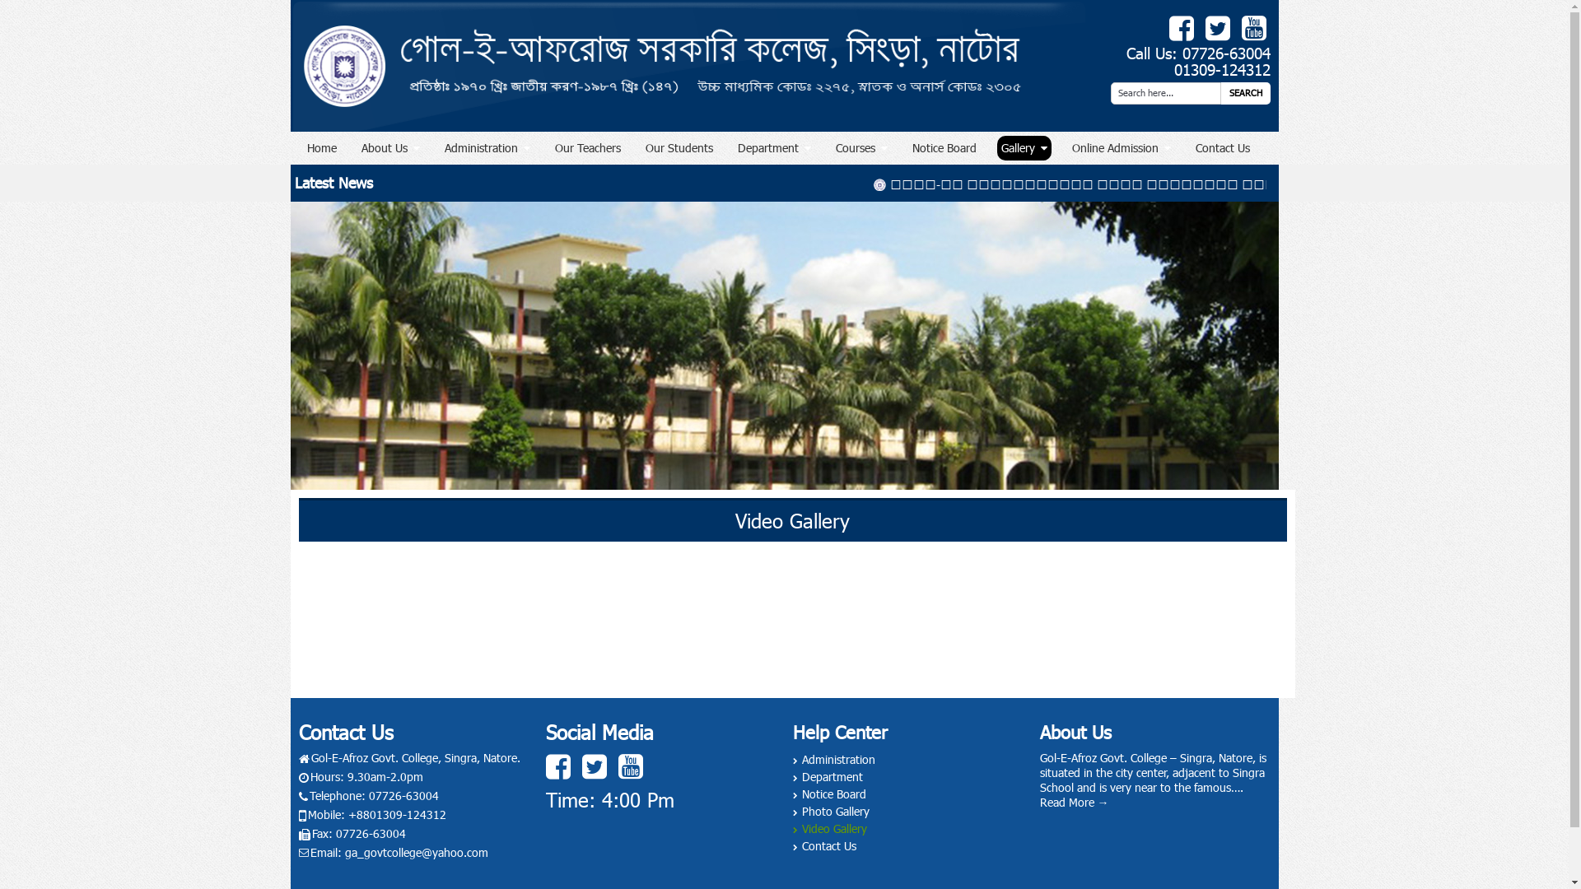  What do you see at coordinates (774, 148) in the screenshot?
I see `Department` at bounding box center [774, 148].